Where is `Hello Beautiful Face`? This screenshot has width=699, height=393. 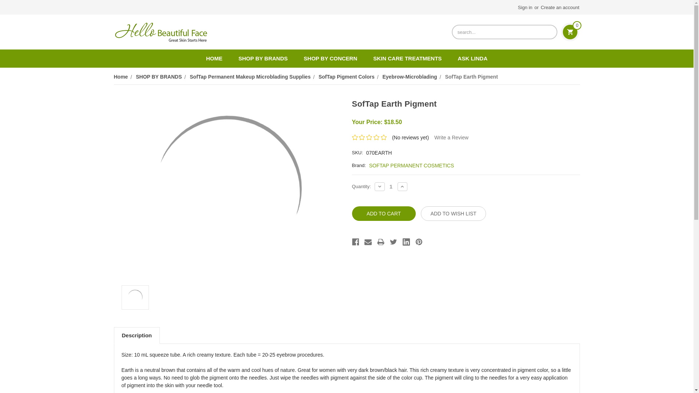 Hello Beautiful Face is located at coordinates (160, 32).